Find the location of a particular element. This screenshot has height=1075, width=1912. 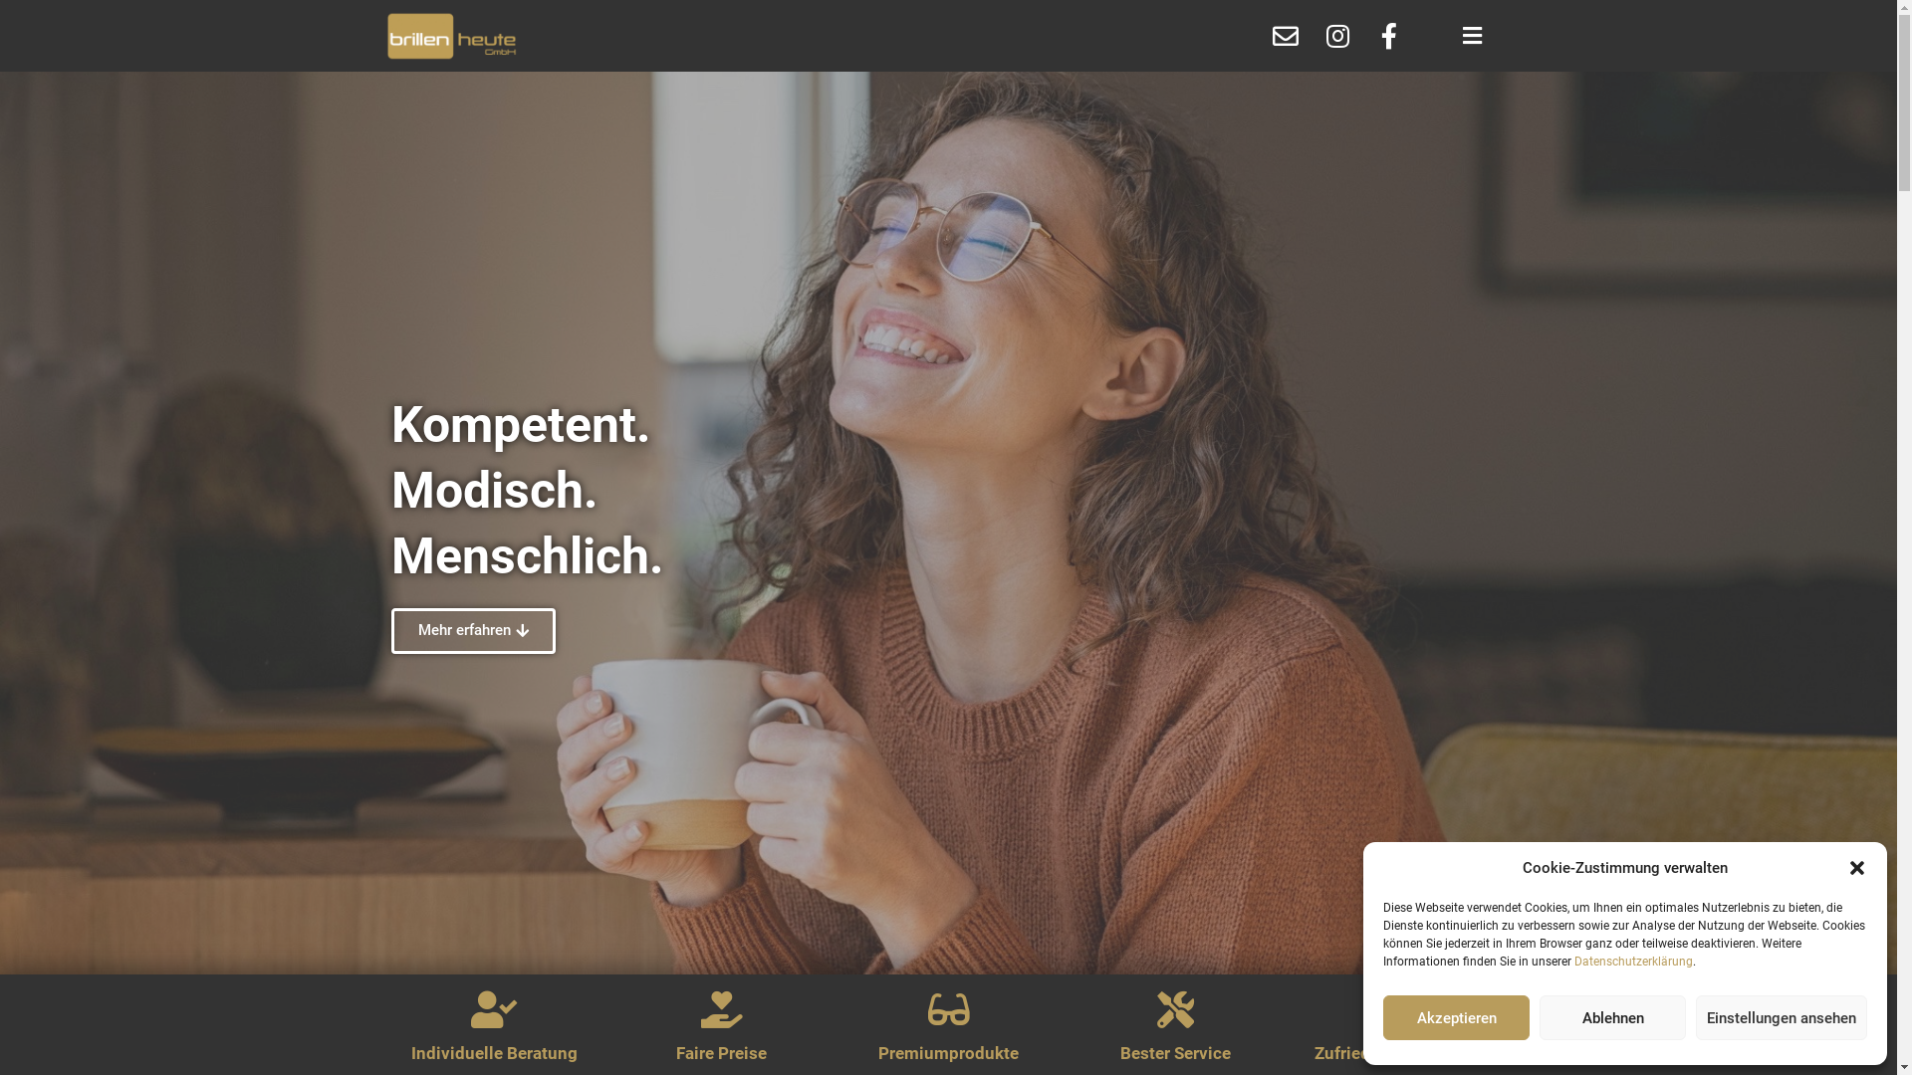

Ablehnen is located at coordinates (1613, 1017).